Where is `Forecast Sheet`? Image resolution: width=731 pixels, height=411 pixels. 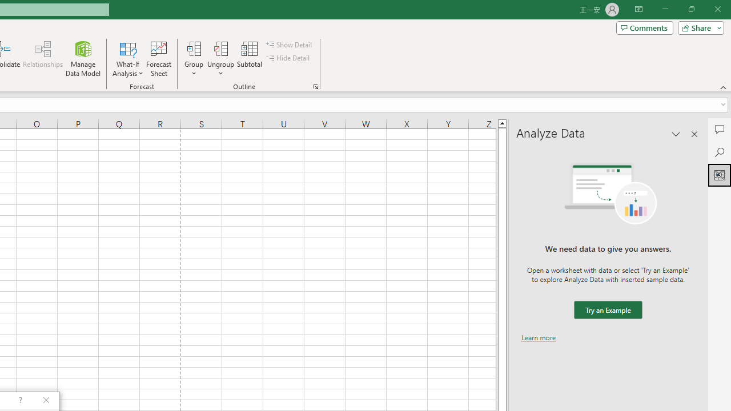 Forecast Sheet is located at coordinates (159, 58).